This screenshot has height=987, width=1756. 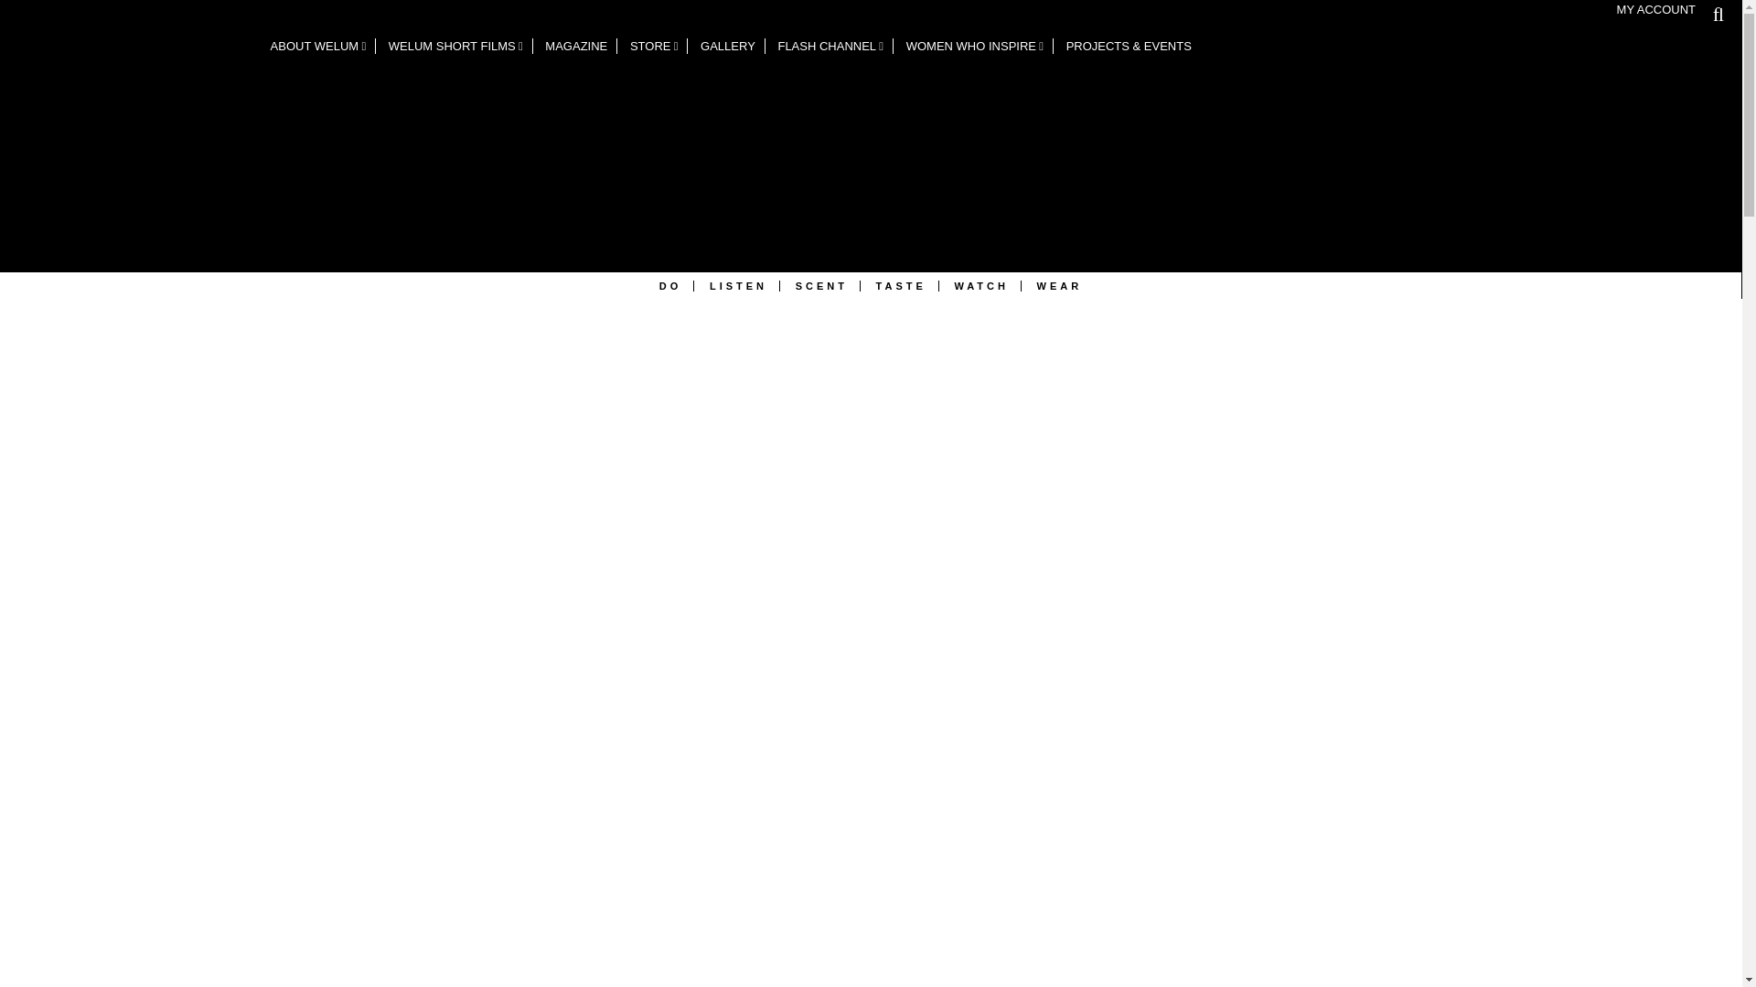 What do you see at coordinates (671, 285) in the screenshot?
I see `DO` at bounding box center [671, 285].